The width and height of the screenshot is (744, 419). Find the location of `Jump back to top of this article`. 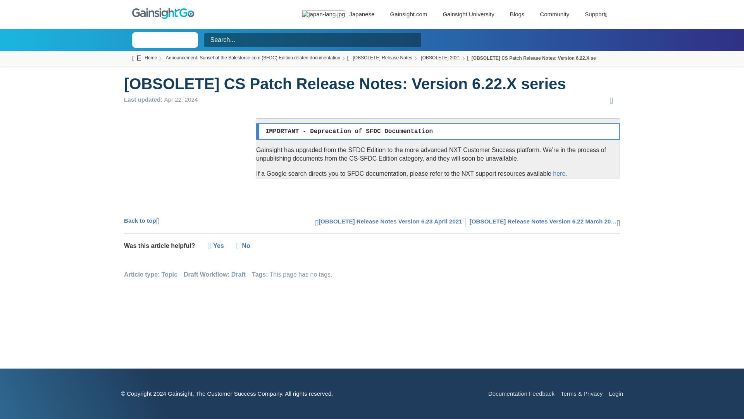

Jump back to top of this article is located at coordinates (141, 220).